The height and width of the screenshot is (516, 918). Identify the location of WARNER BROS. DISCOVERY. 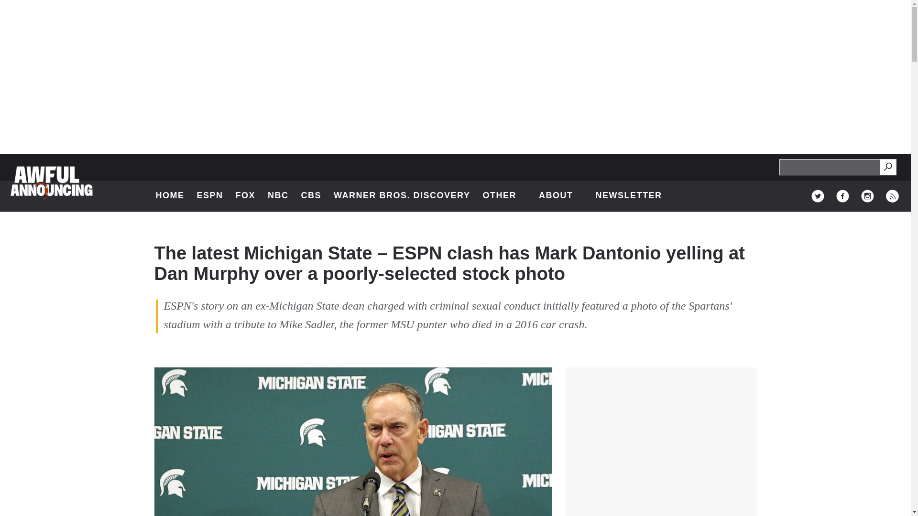
(402, 196).